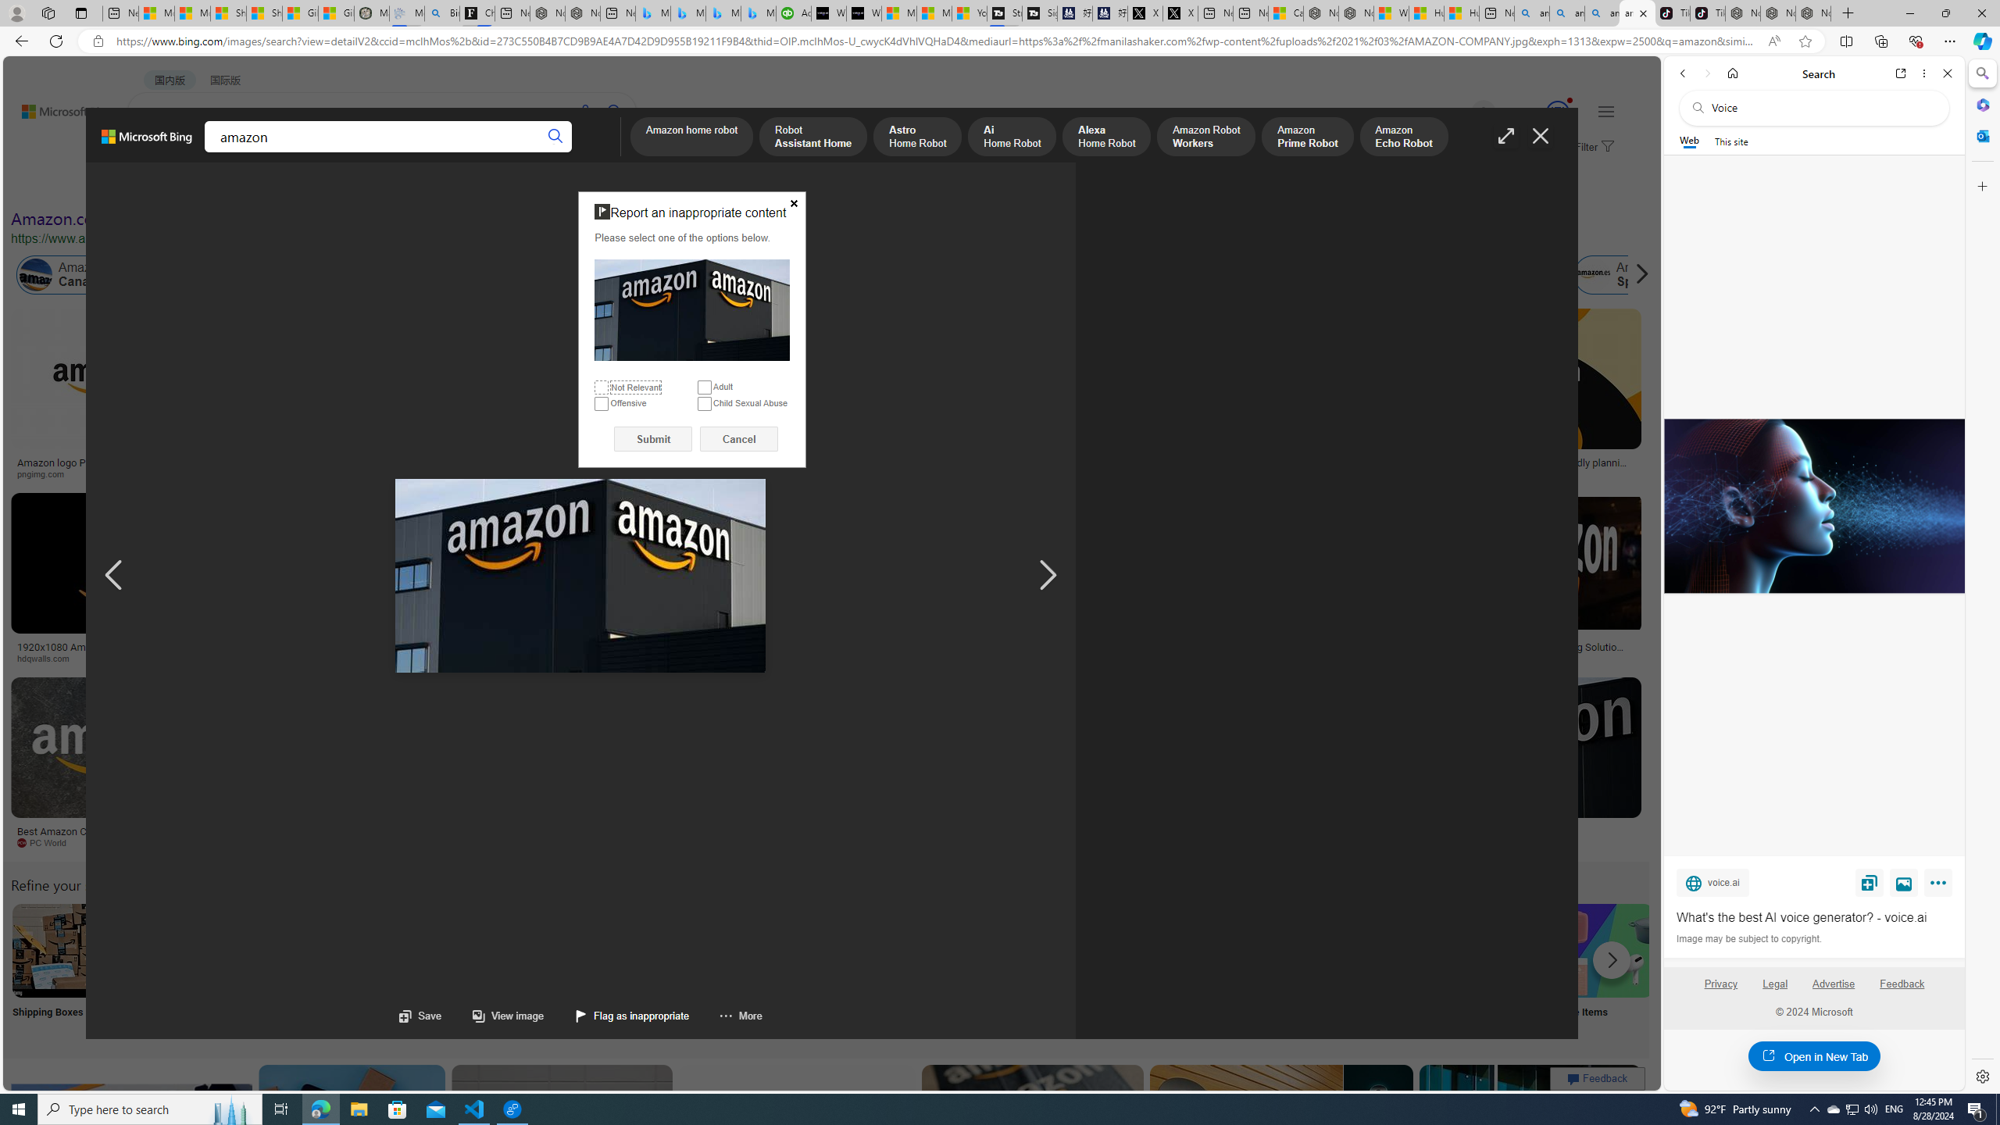  I want to click on Amazon Visa Card Login Visa Card Login, so click(1503, 970).